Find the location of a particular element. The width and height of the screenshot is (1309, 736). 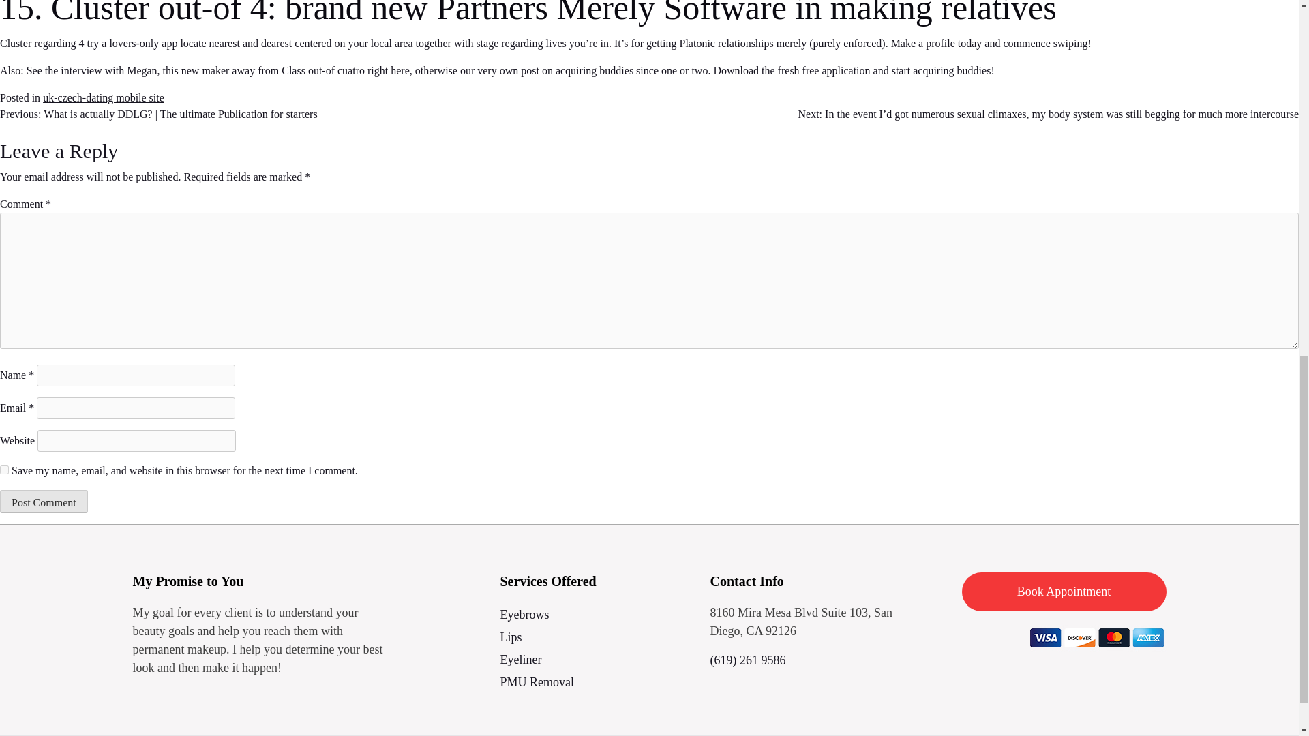

Eyebrows is located at coordinates (597, 615).